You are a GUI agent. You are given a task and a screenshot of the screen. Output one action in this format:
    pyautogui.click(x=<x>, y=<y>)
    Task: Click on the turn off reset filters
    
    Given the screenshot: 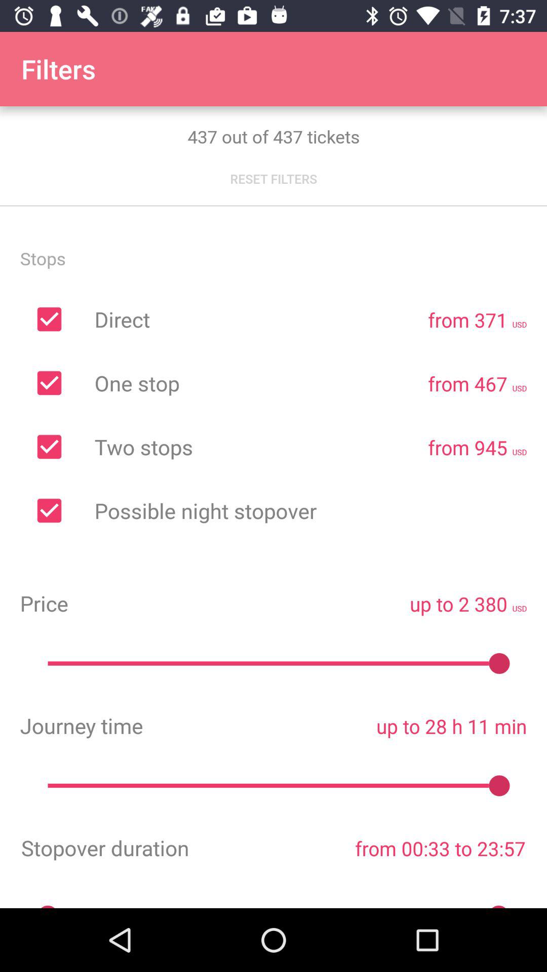 What is the action you would take?
    pyautogui.click(x=273, y=179)
    